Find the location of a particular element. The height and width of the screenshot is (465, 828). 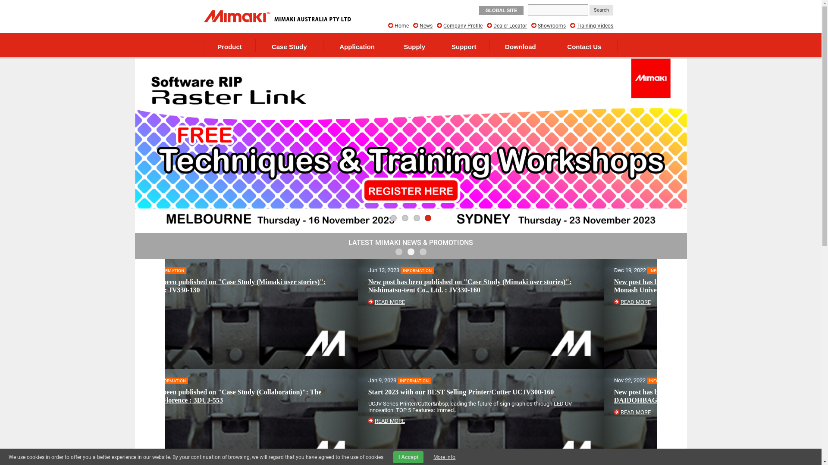

News is located at coordinates (426, 26).